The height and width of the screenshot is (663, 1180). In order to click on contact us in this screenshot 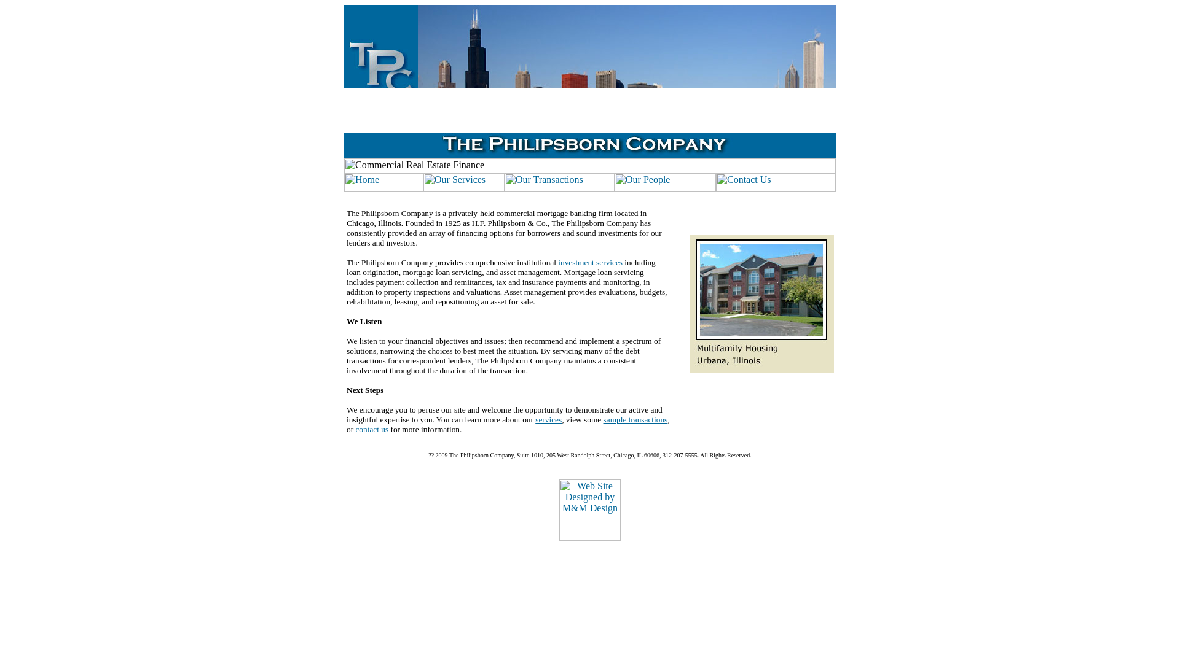, I will do `click(371, 430)`.